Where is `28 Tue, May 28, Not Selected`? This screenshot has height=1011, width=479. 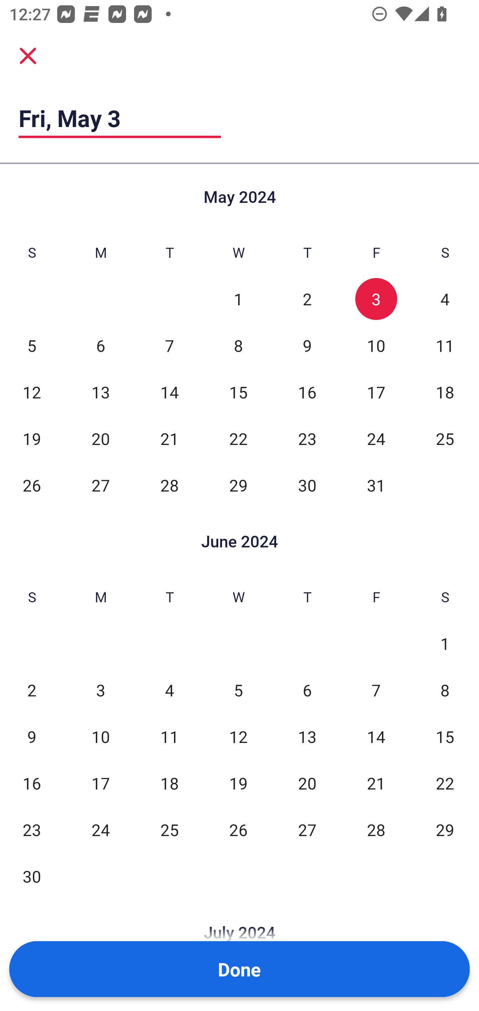
28 Tue, May 28, Not Selected is located at coordinates (170, 485).